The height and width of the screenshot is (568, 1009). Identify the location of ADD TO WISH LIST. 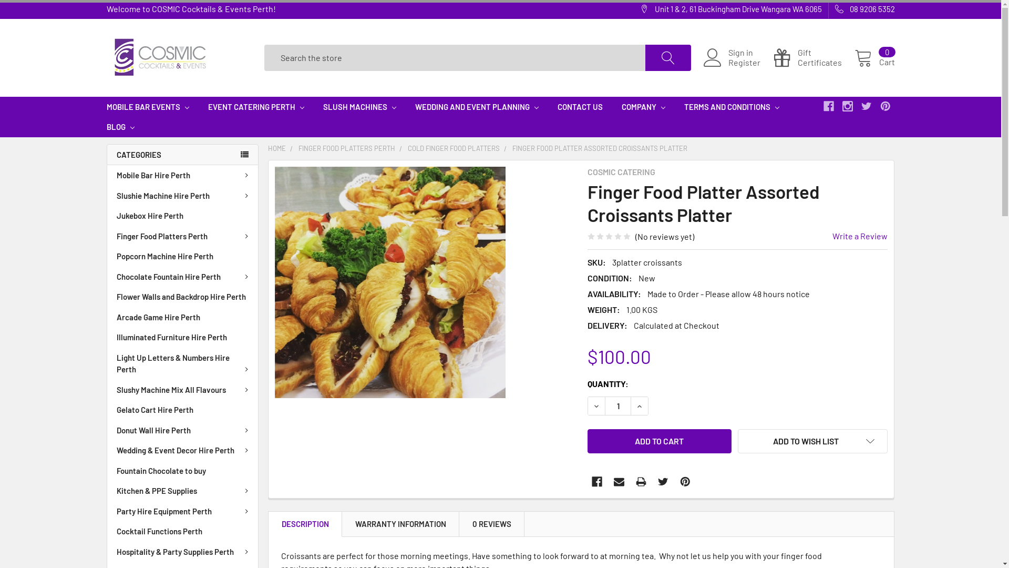
(813, 441).